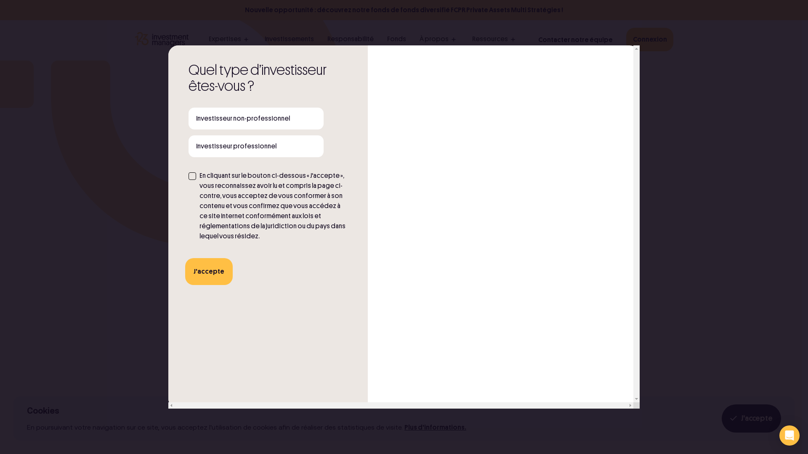 This screenshot has height=454, width=808. Describe the element at coordinates (752, 419) in the screenshot. I see `J'accepte` at that location.